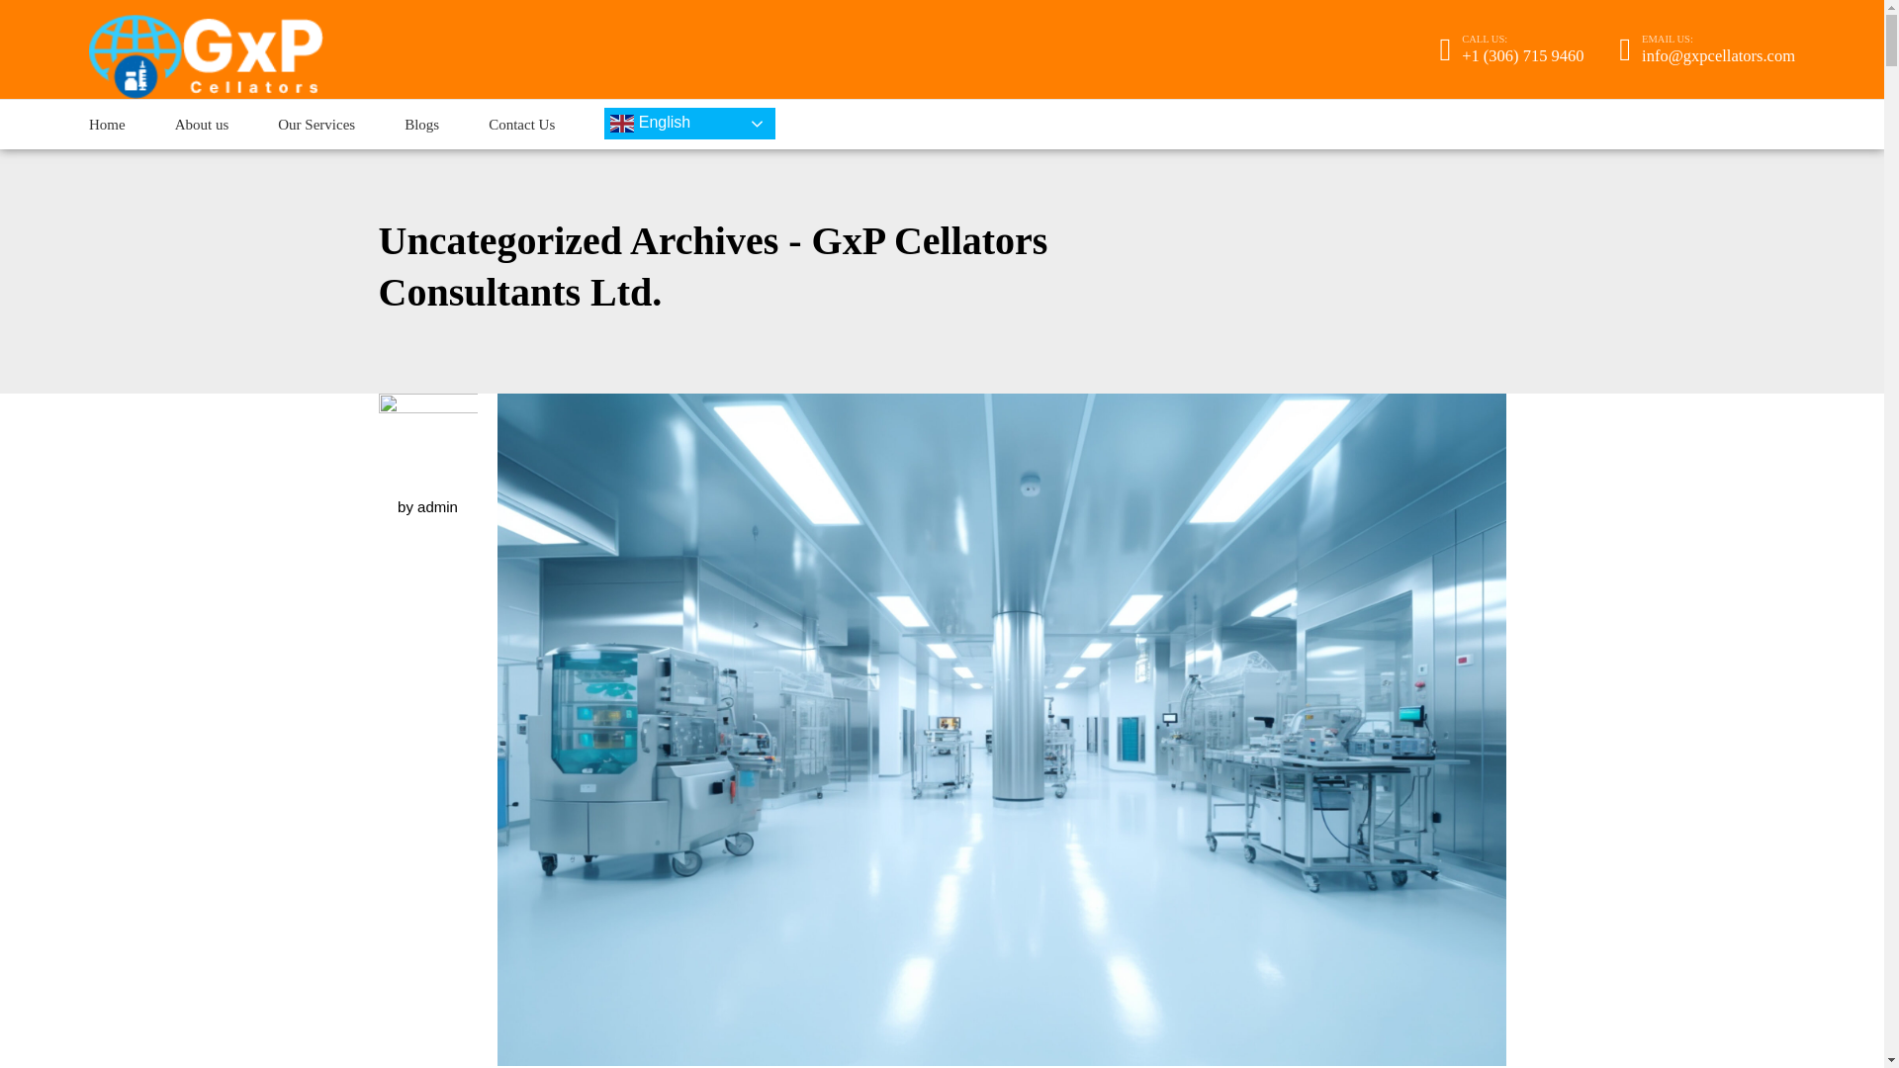 This screenshot has height=1068, width=1899. Describe the element at coordinates (427, 506) in the screenshot. I see `by admin` at that location.